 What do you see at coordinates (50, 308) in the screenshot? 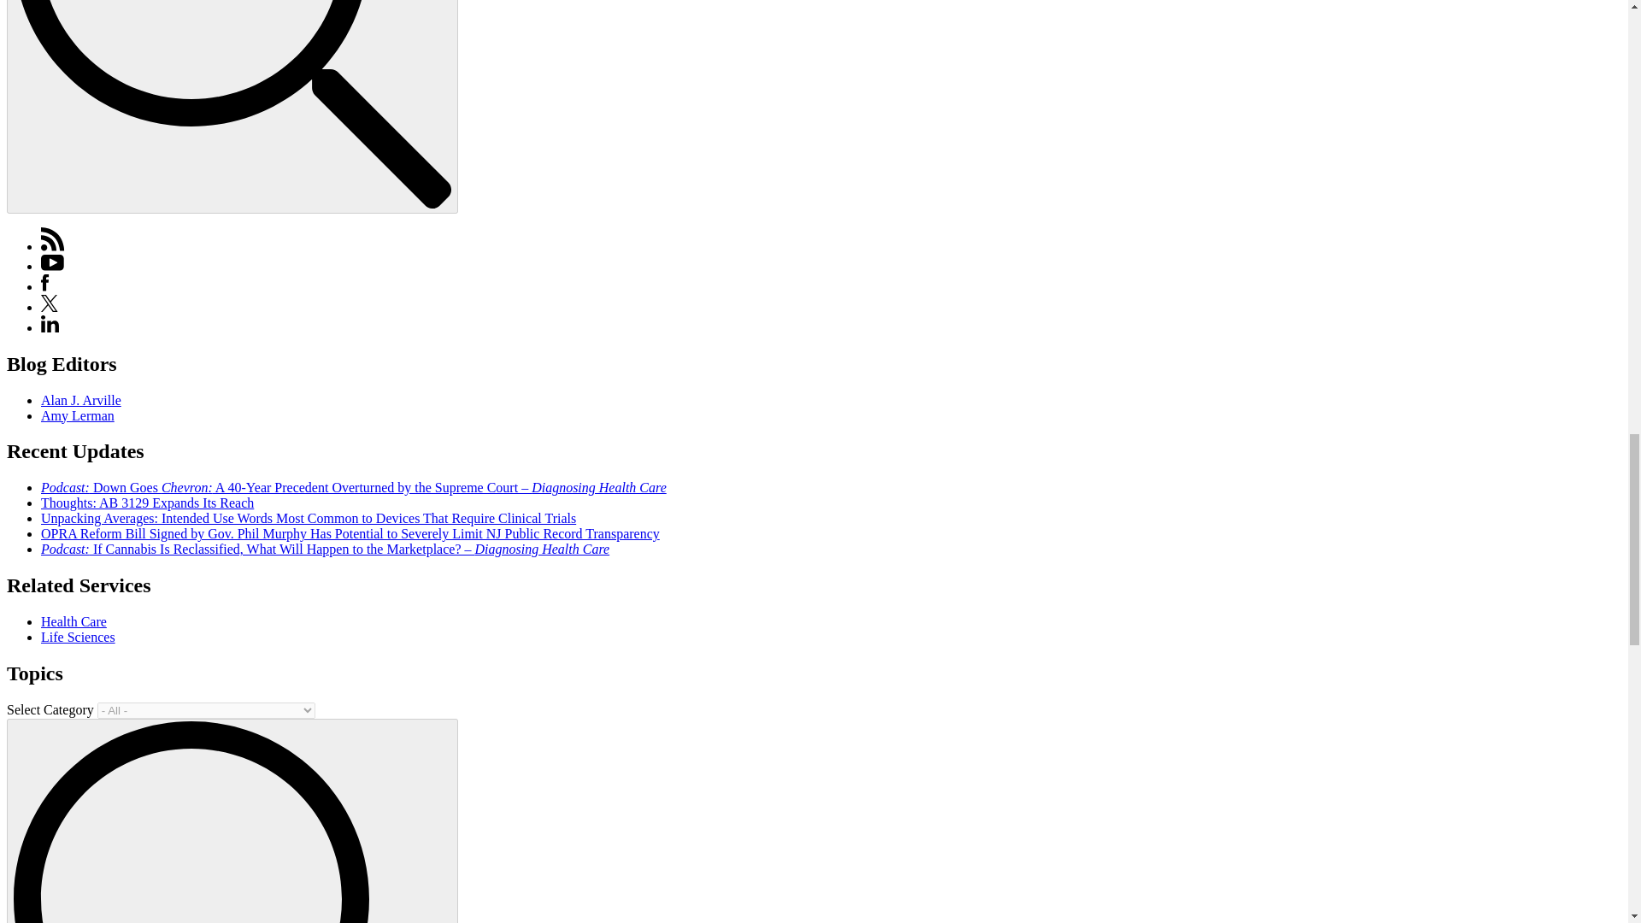
I see `Twitter` at bounding box center [50, 308].